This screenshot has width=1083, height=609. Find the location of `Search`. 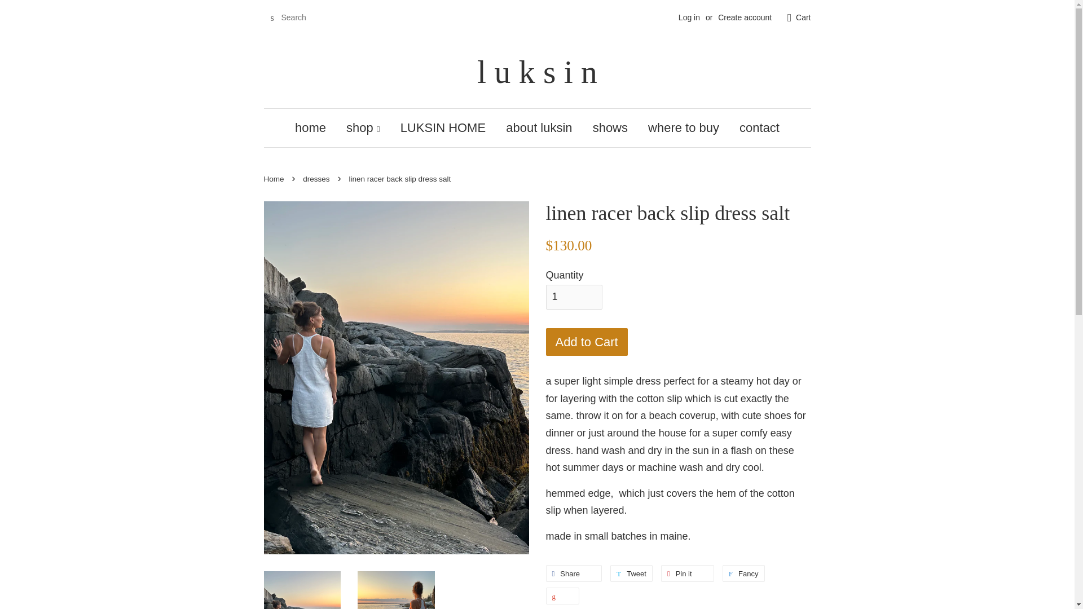

Search is located at coordinates (272, 18).